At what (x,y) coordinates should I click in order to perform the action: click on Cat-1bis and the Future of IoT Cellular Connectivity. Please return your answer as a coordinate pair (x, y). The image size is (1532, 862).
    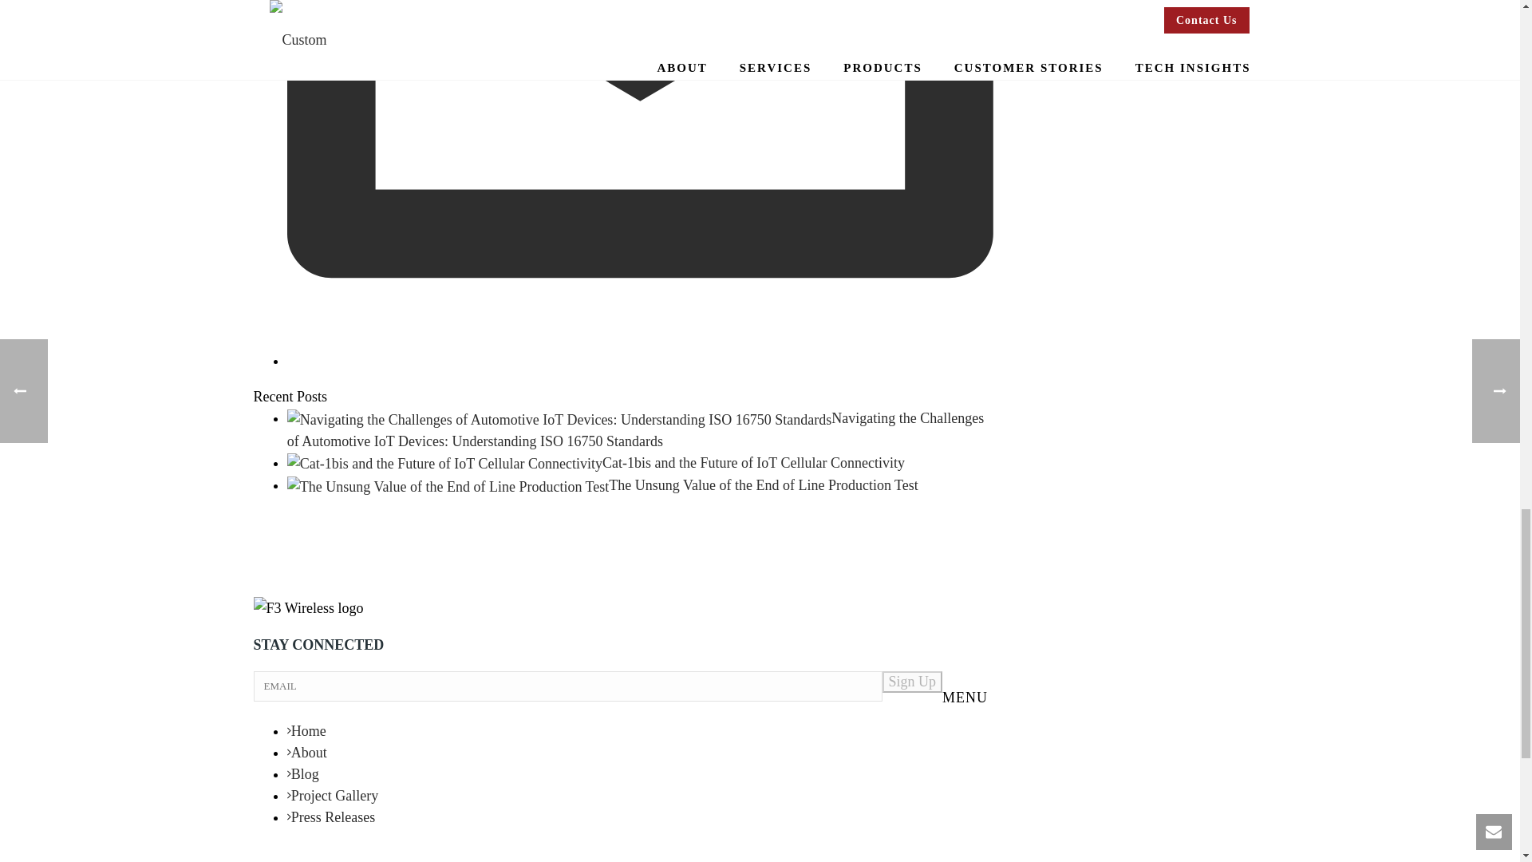
    Looking at the image, I should click on (444, 463).